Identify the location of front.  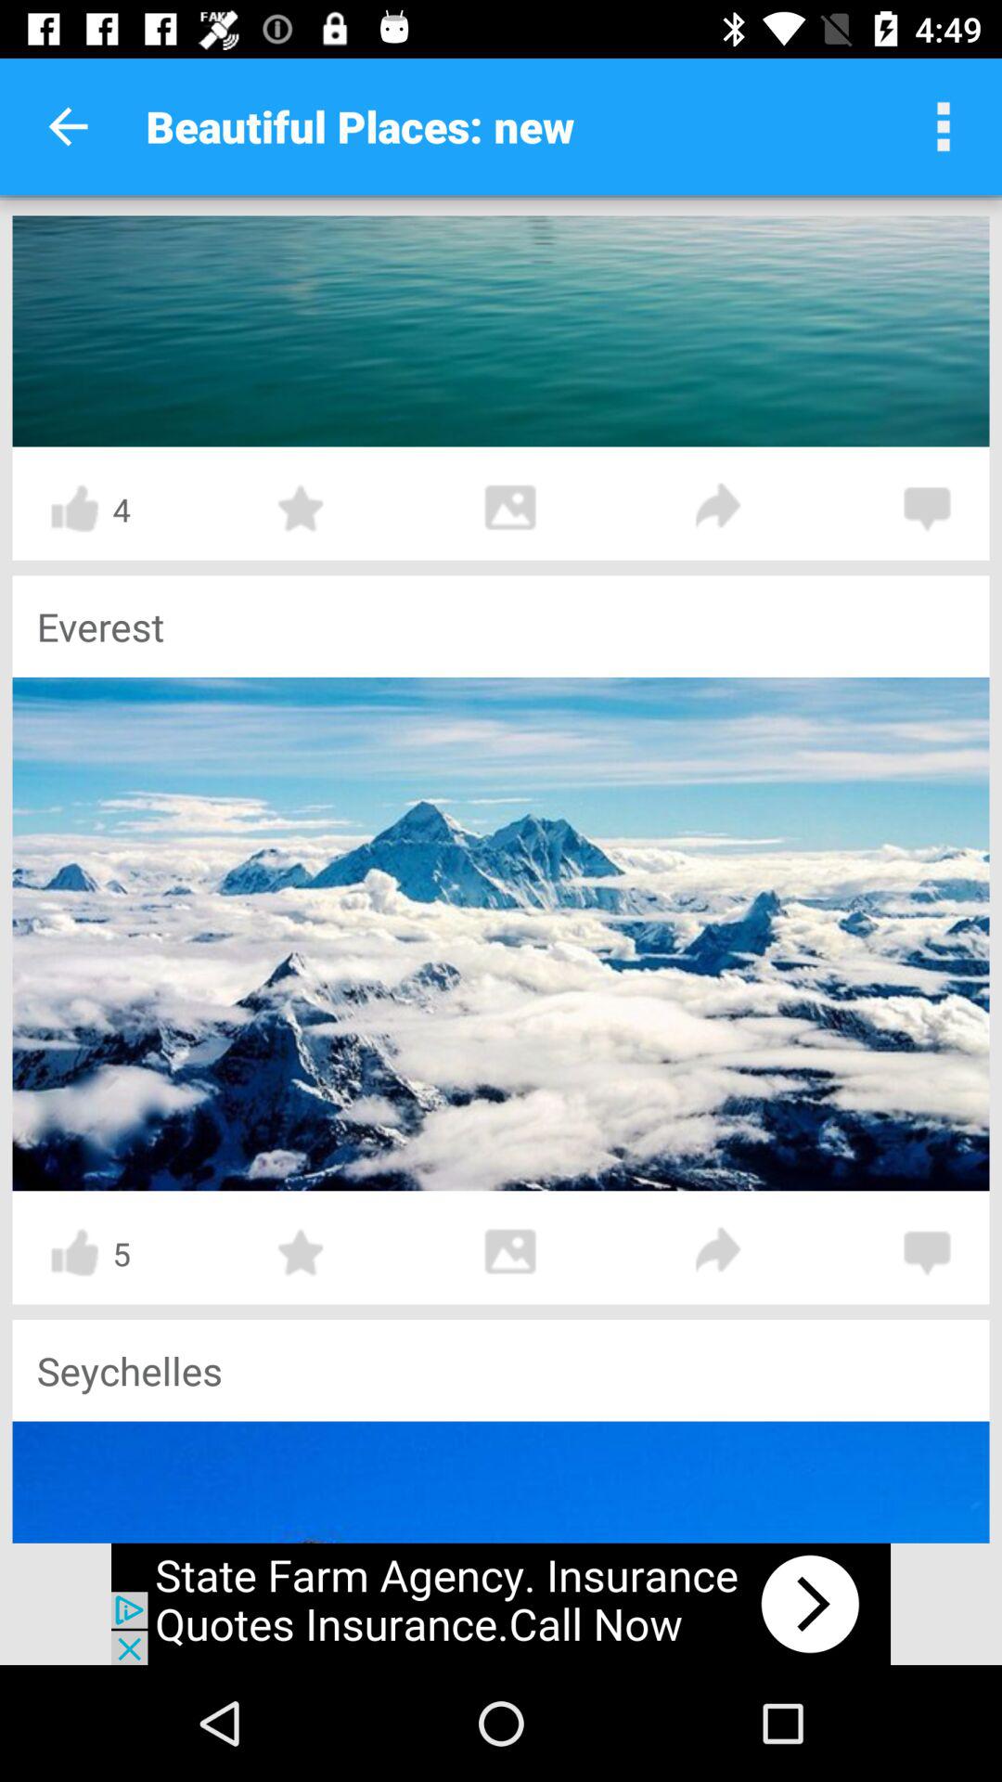
(719, 509).